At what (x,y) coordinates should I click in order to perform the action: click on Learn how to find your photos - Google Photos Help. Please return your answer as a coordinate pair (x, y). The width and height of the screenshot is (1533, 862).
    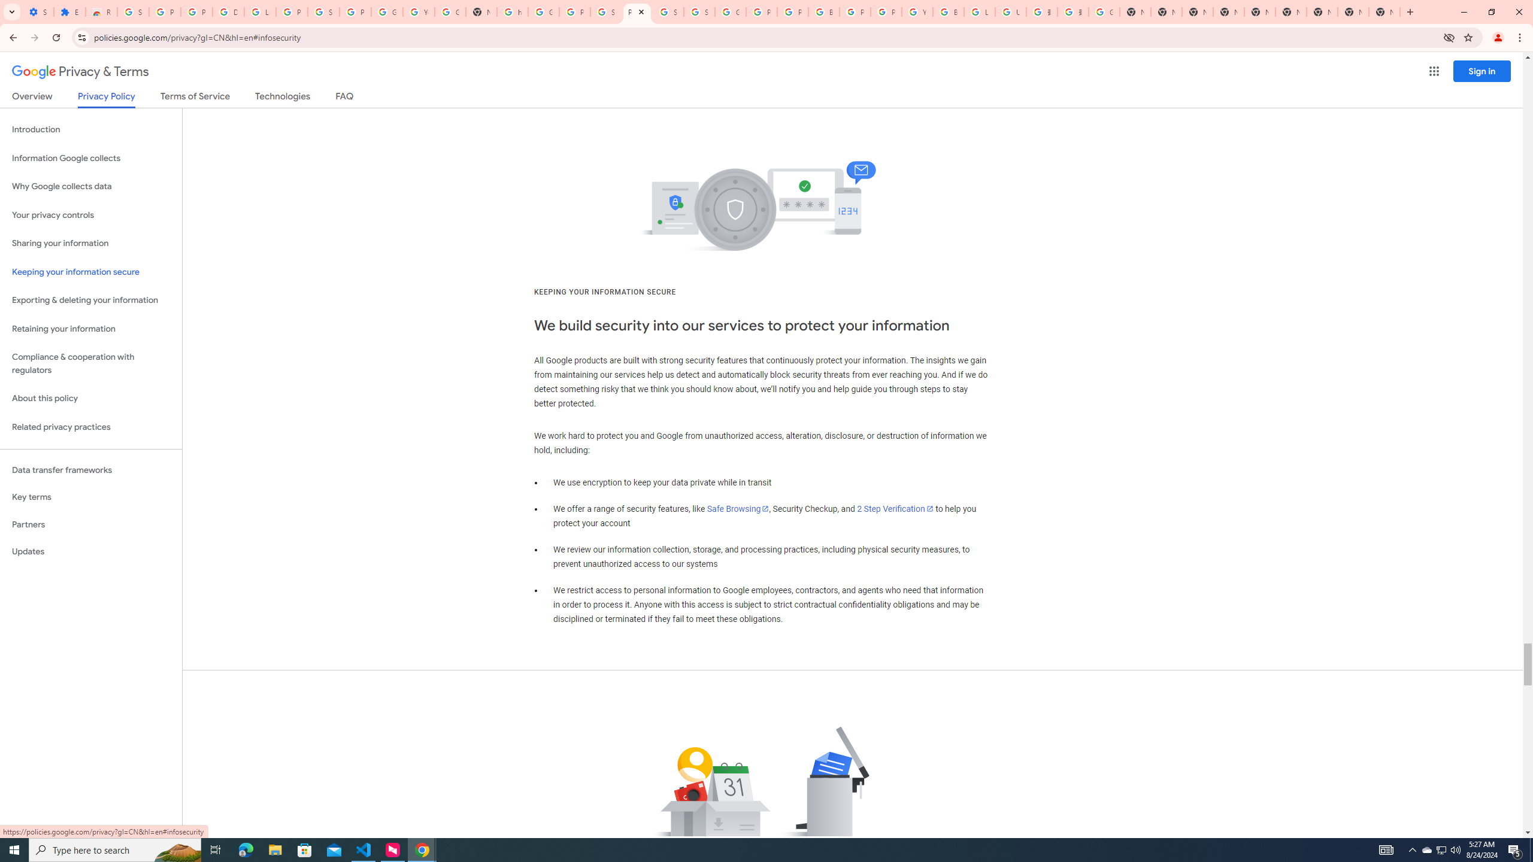
    Looking at the image, I should click on (260, 12).